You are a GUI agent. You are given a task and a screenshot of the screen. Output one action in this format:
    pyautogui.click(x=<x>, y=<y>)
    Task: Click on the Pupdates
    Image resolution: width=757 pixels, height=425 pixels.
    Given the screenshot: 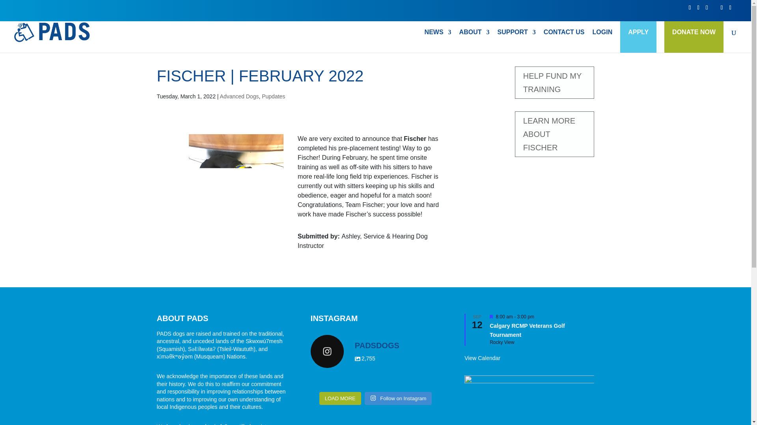 What is the action you would take?
    pyautogui.click(x=438, y=41)
    